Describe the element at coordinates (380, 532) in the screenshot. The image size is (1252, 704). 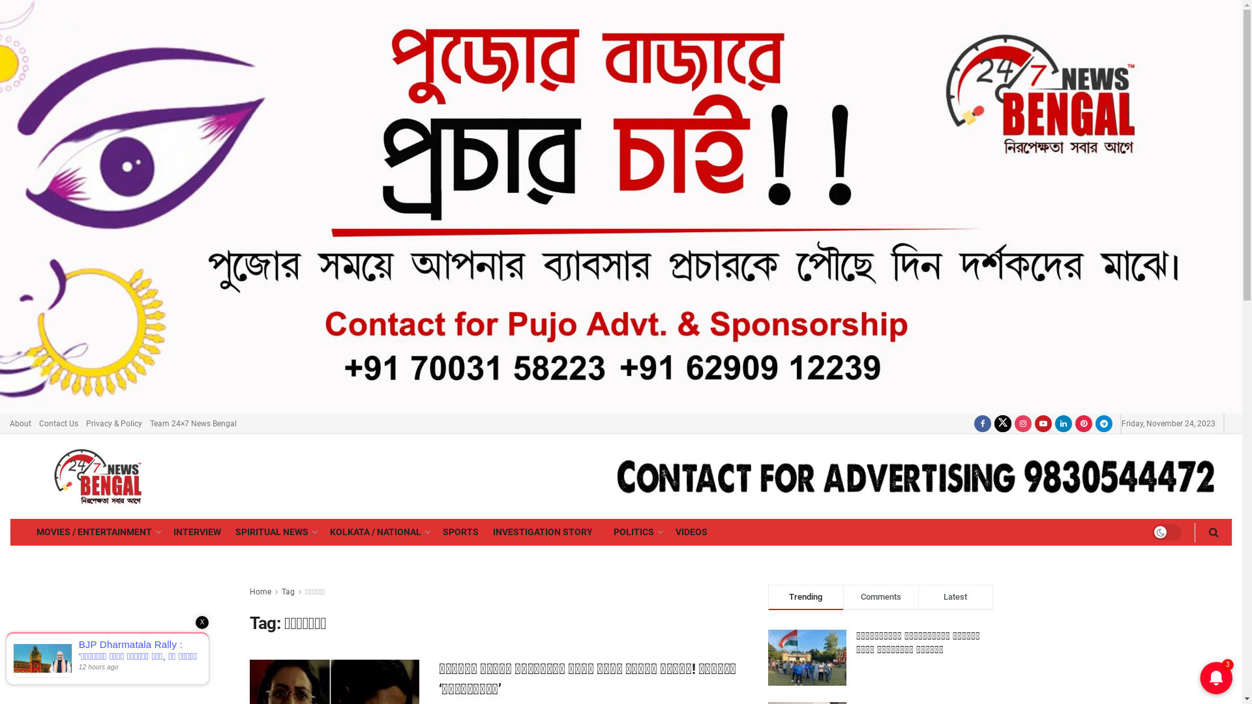
I see `KOLKATA / NATIONAL` at that location.